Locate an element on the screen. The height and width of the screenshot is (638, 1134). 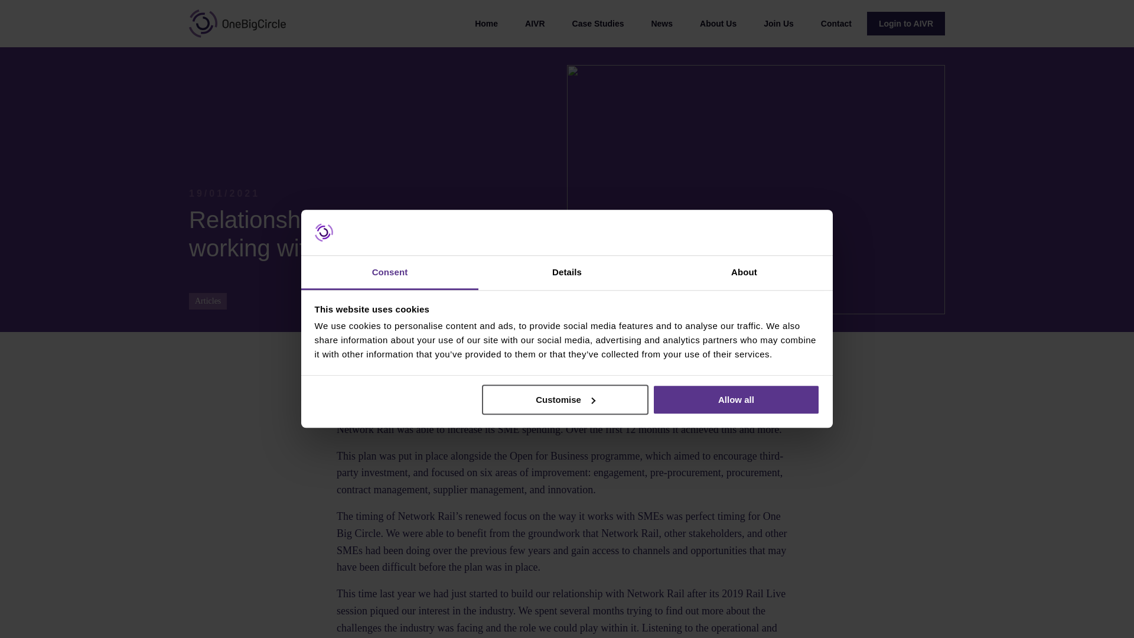
About is located at coordinates (744, 273).